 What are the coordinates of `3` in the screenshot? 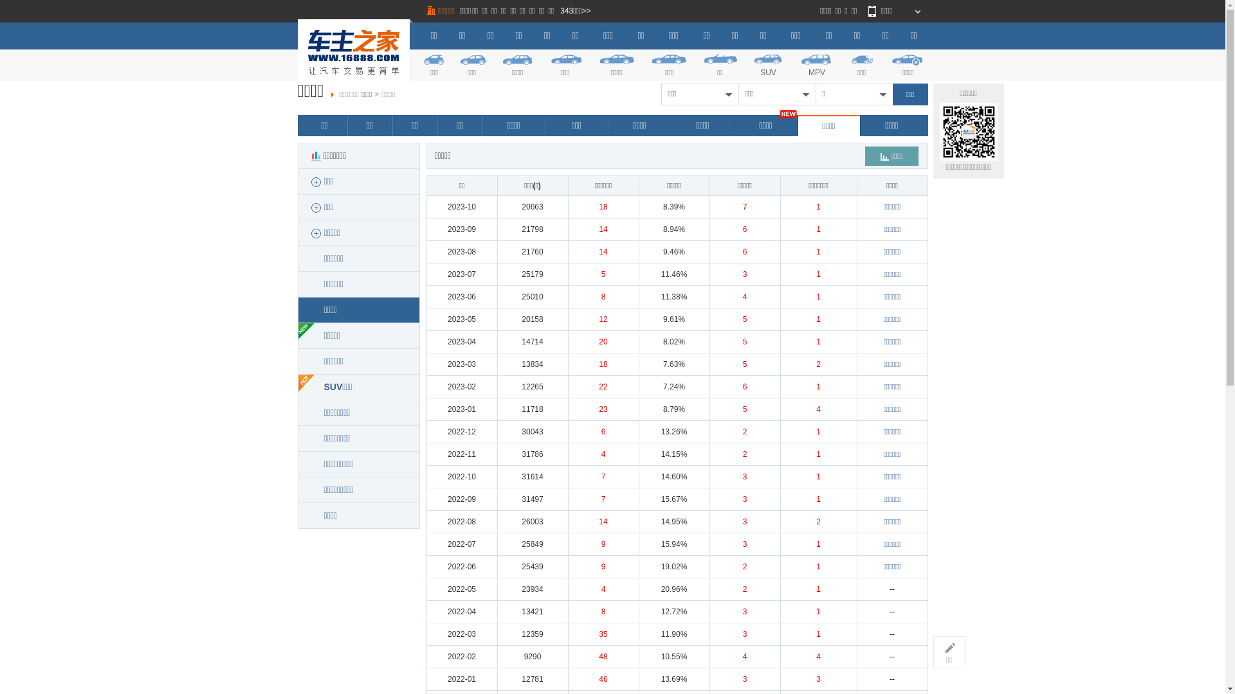 It's located at (745, 522).